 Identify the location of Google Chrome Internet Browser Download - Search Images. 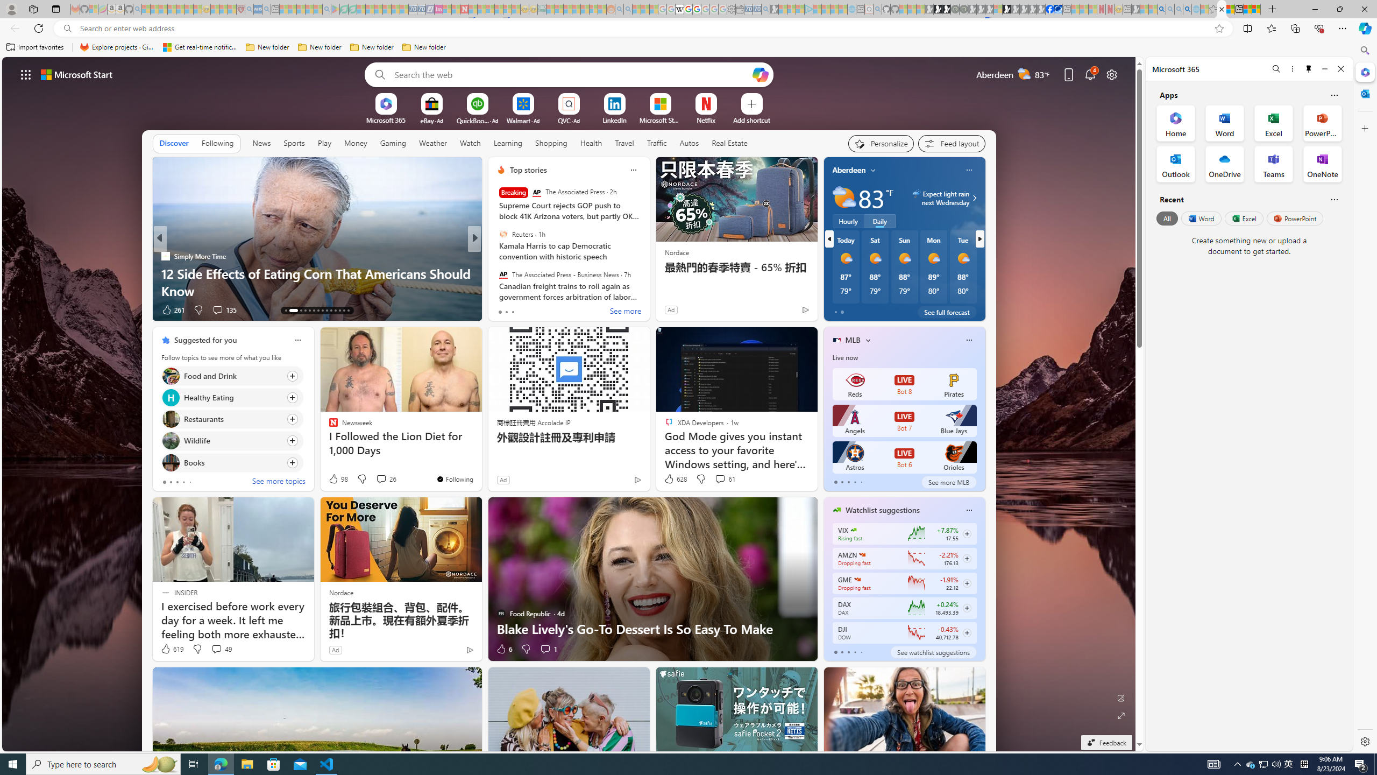
(1188, 9).